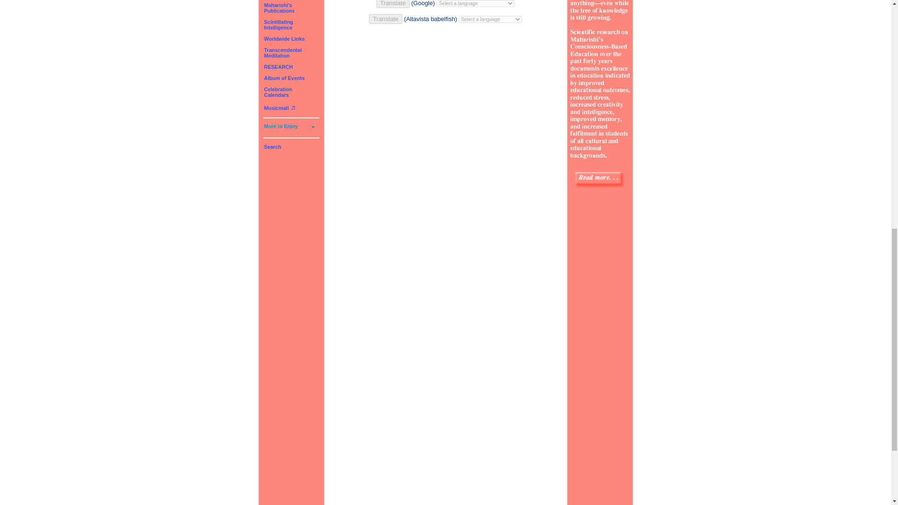  Describe the element at coordinates (284, 78) in the screenshot. I see `Album of Events` at that location.